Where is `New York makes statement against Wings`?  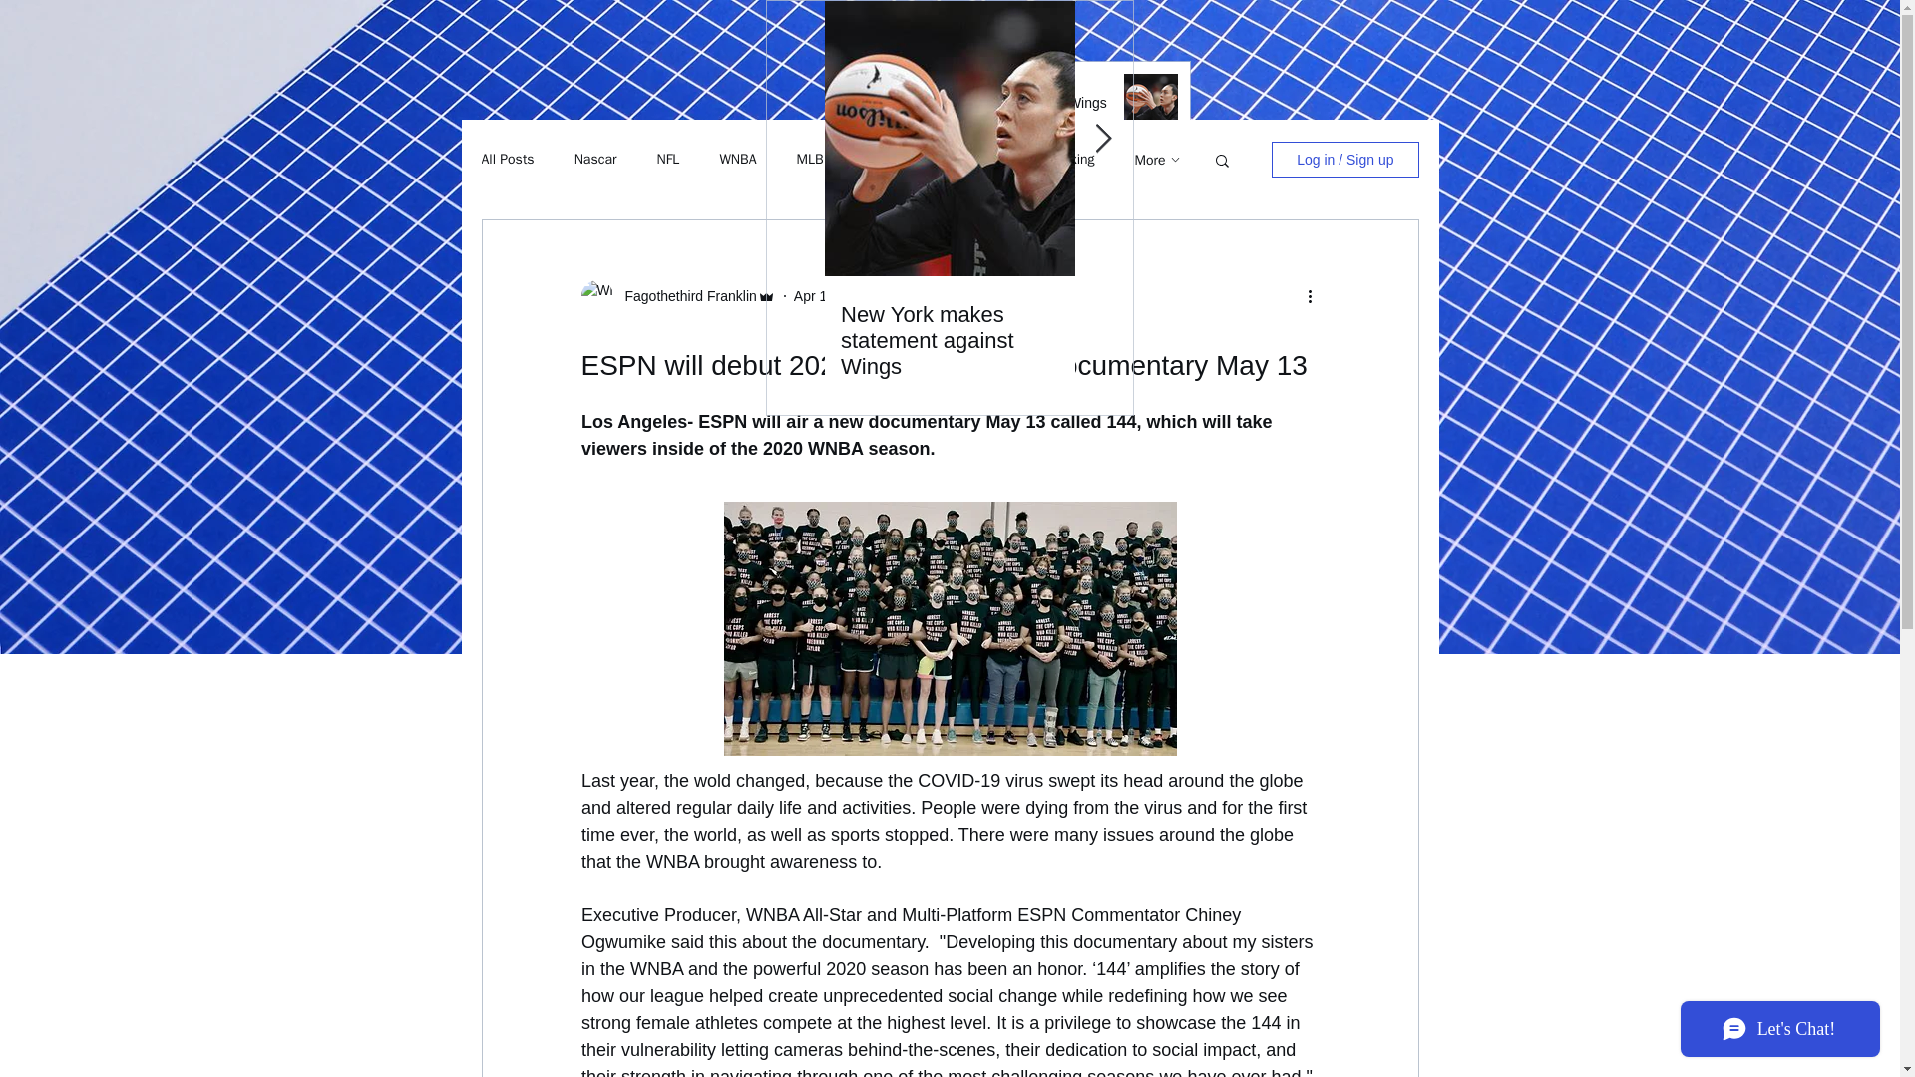
New York makes statement against Wings is located at coordinates (950, 341).